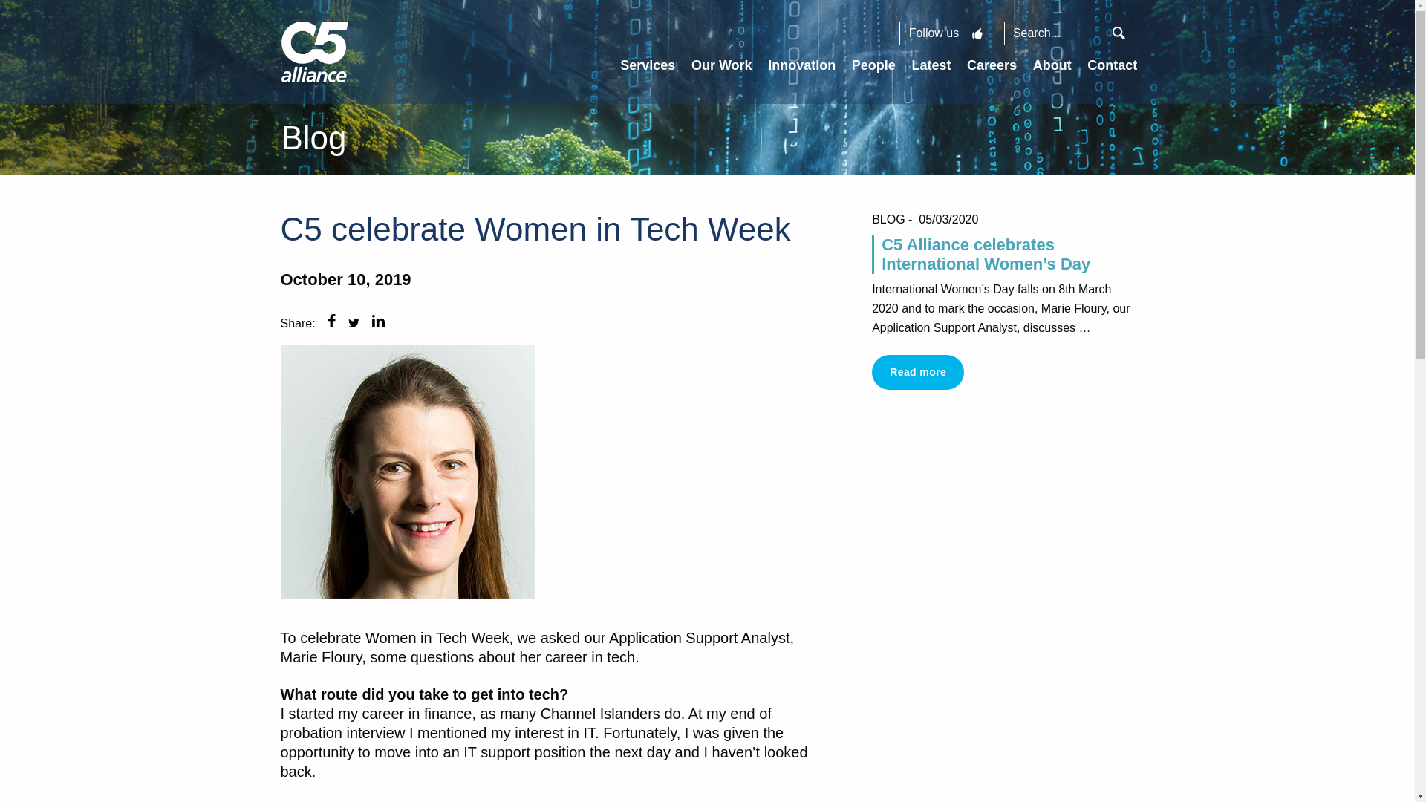 Image resolution: width=1426 pixels, height=802 pixels. What do you see at coordinates (354, 322) in the screenshot?
I see `Share on Twitter` at bounding box center [354, 322].